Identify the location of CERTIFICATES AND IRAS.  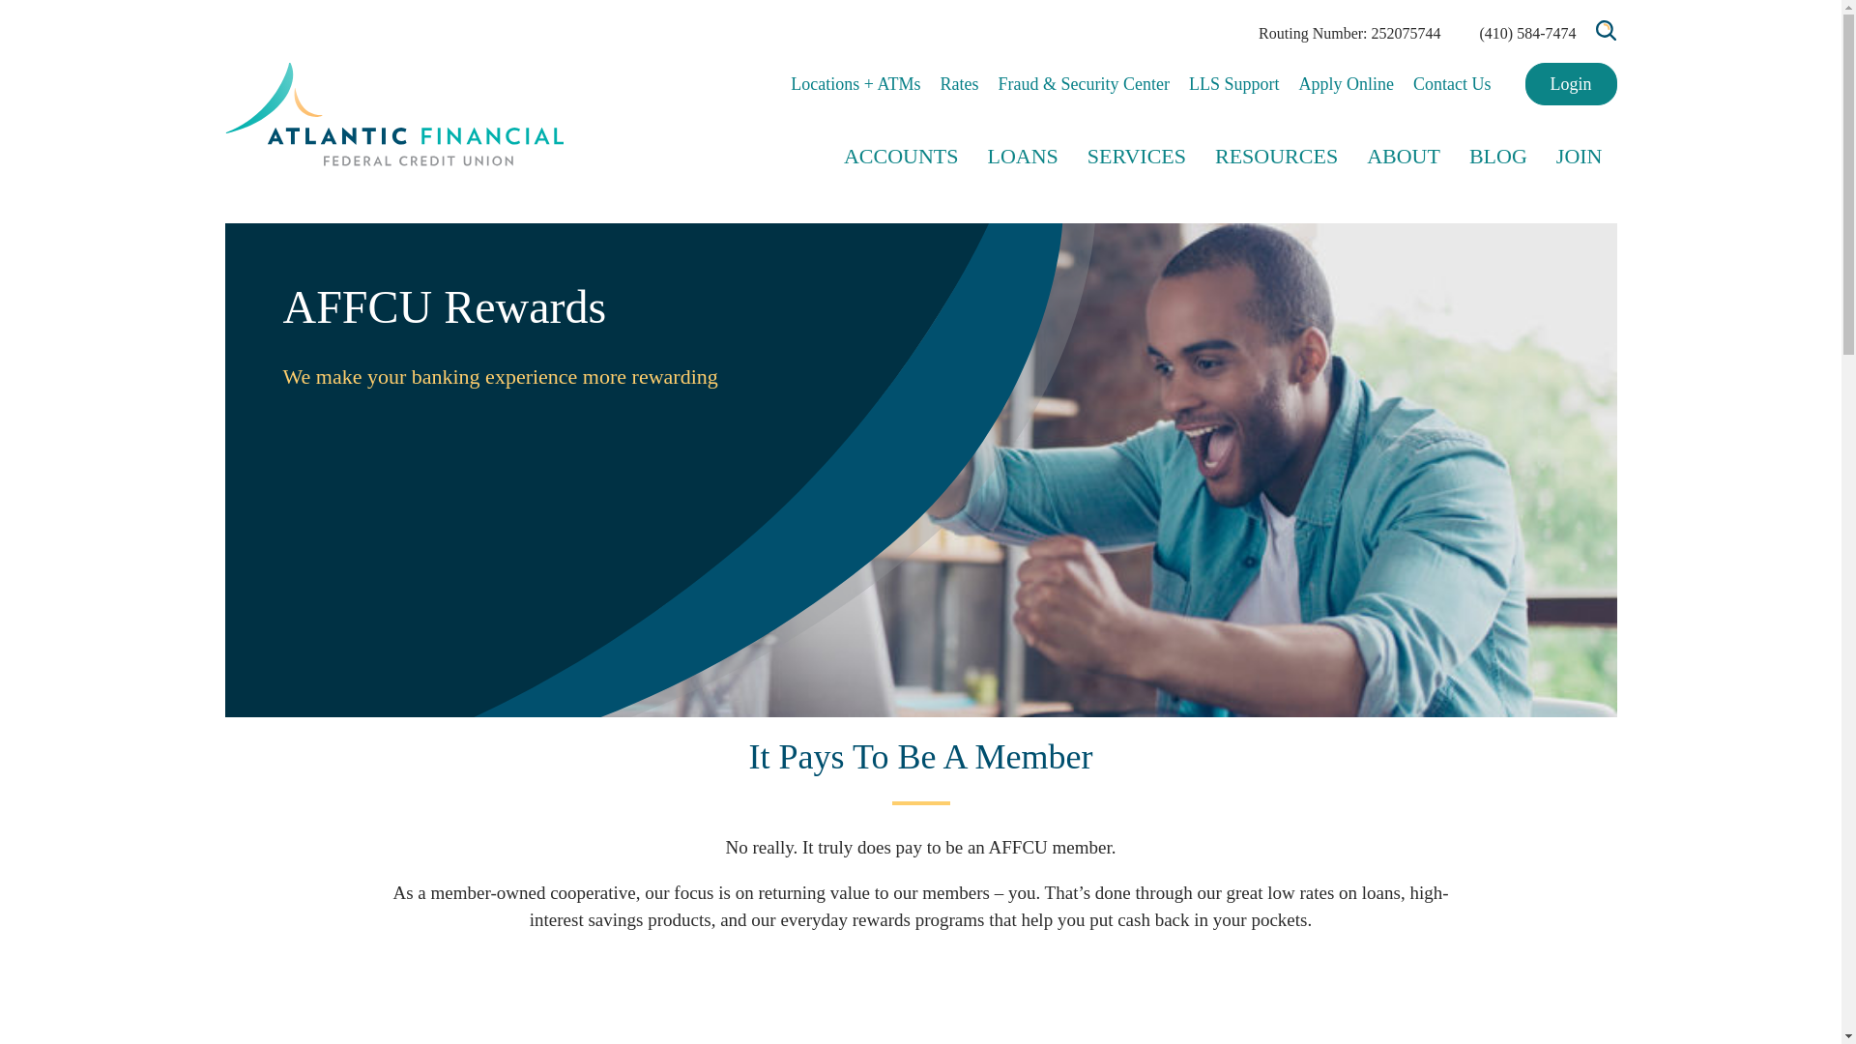
(884, 242).